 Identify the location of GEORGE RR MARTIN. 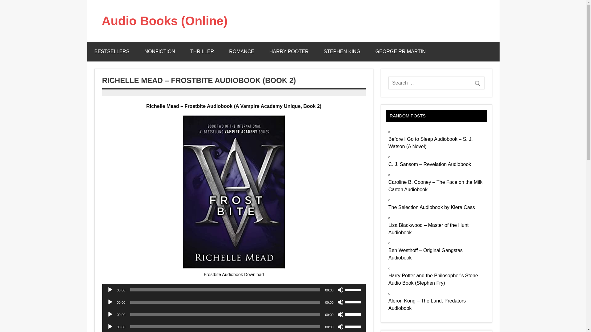
(401, 52).